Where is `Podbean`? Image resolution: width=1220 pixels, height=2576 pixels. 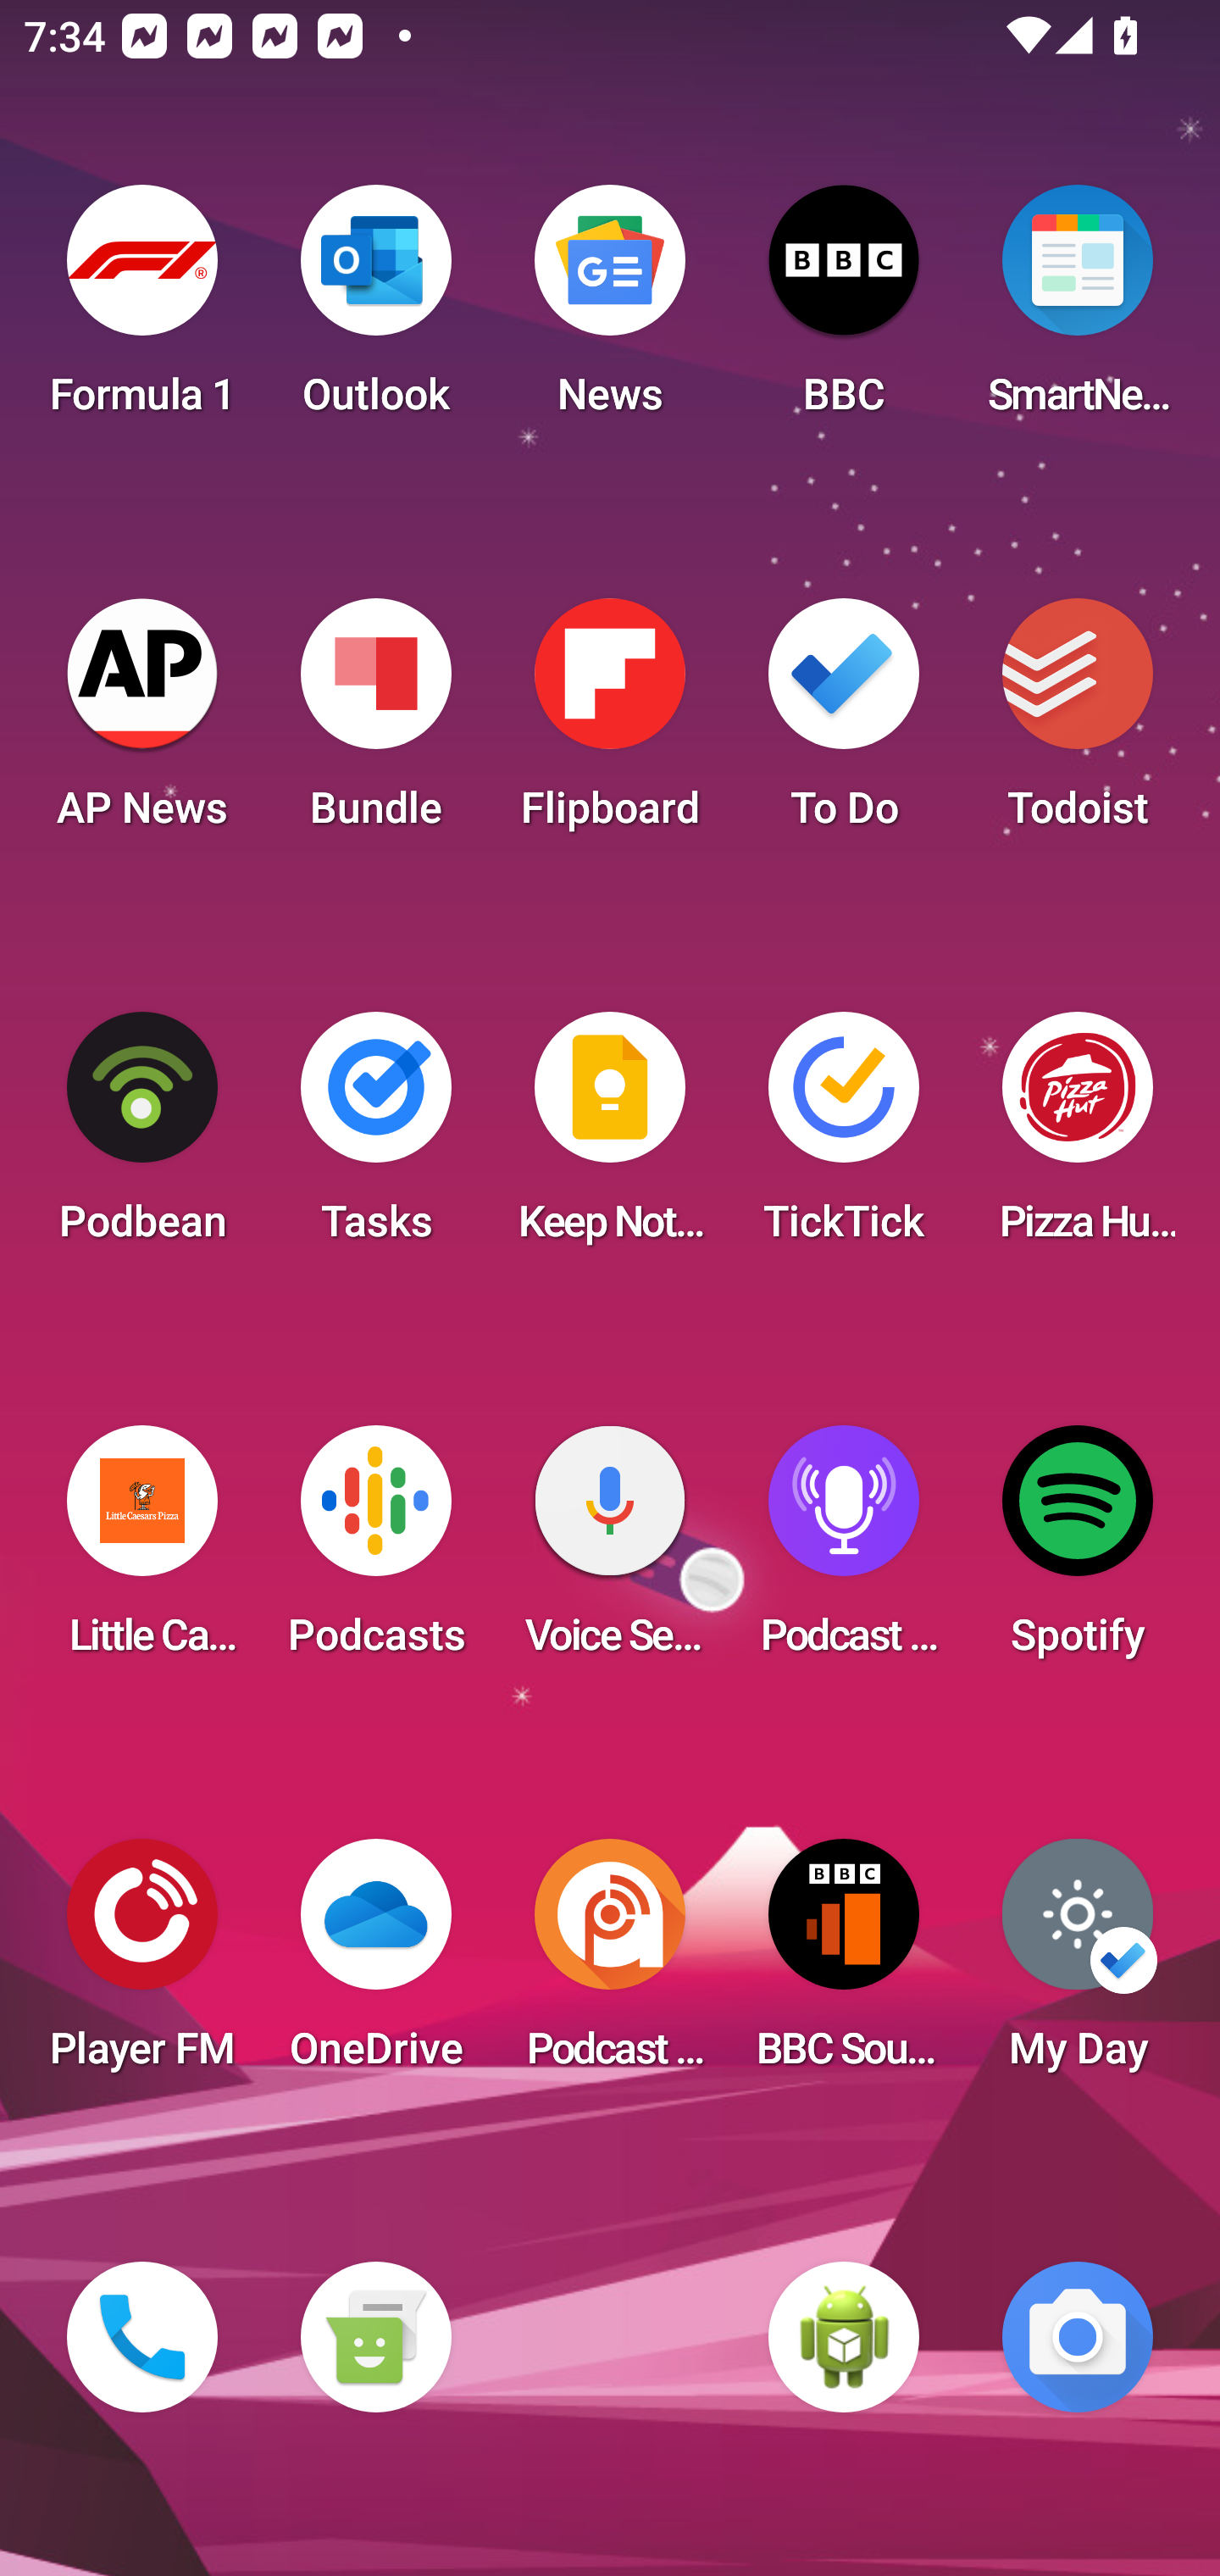
Podbean is located at coordinates (142, 1137).